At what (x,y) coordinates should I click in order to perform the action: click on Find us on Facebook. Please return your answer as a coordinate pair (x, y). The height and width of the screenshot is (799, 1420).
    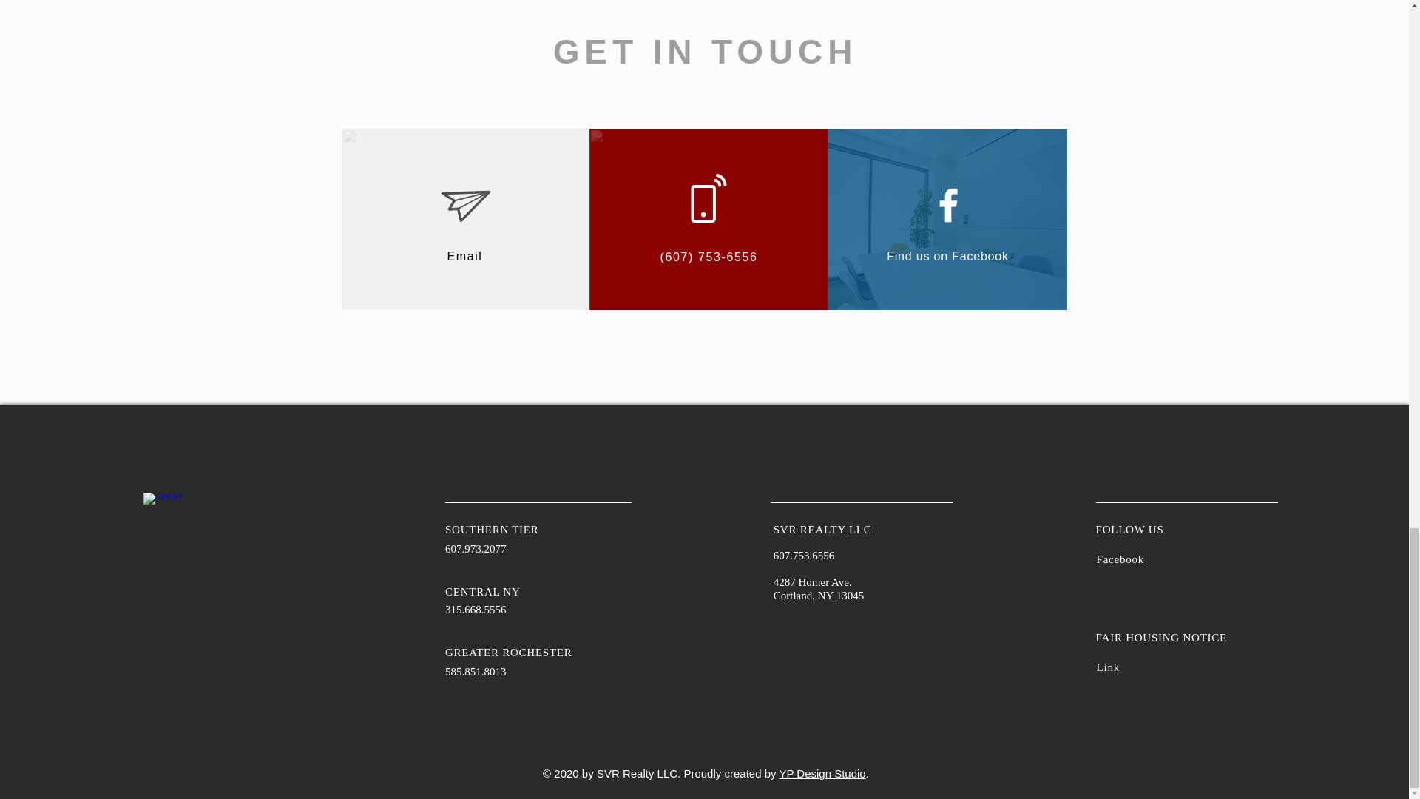
    Looking at the image, I should click on (947, 256).